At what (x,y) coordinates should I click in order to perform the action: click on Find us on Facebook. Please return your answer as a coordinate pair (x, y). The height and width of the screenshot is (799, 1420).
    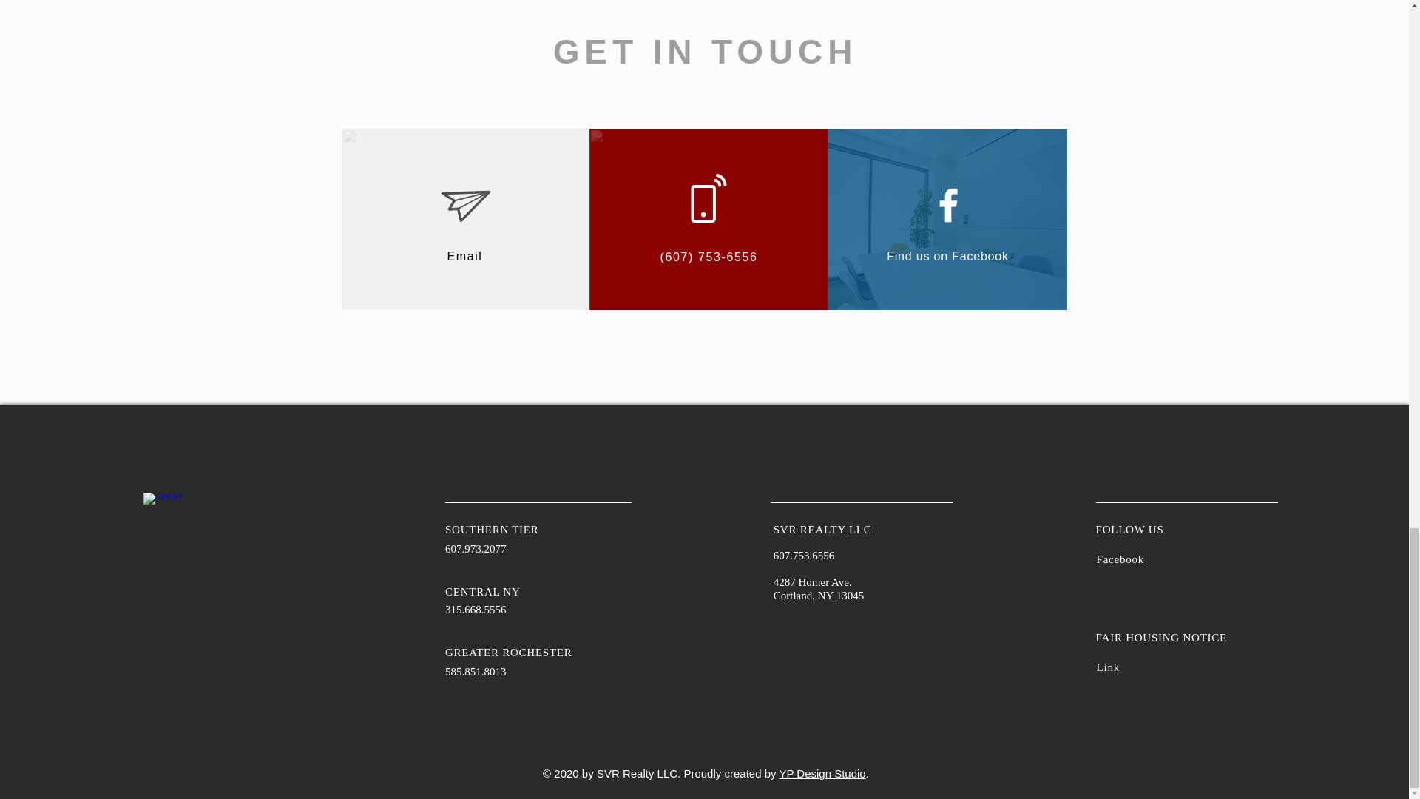
    Looking at the image, I should click on (947, 256).